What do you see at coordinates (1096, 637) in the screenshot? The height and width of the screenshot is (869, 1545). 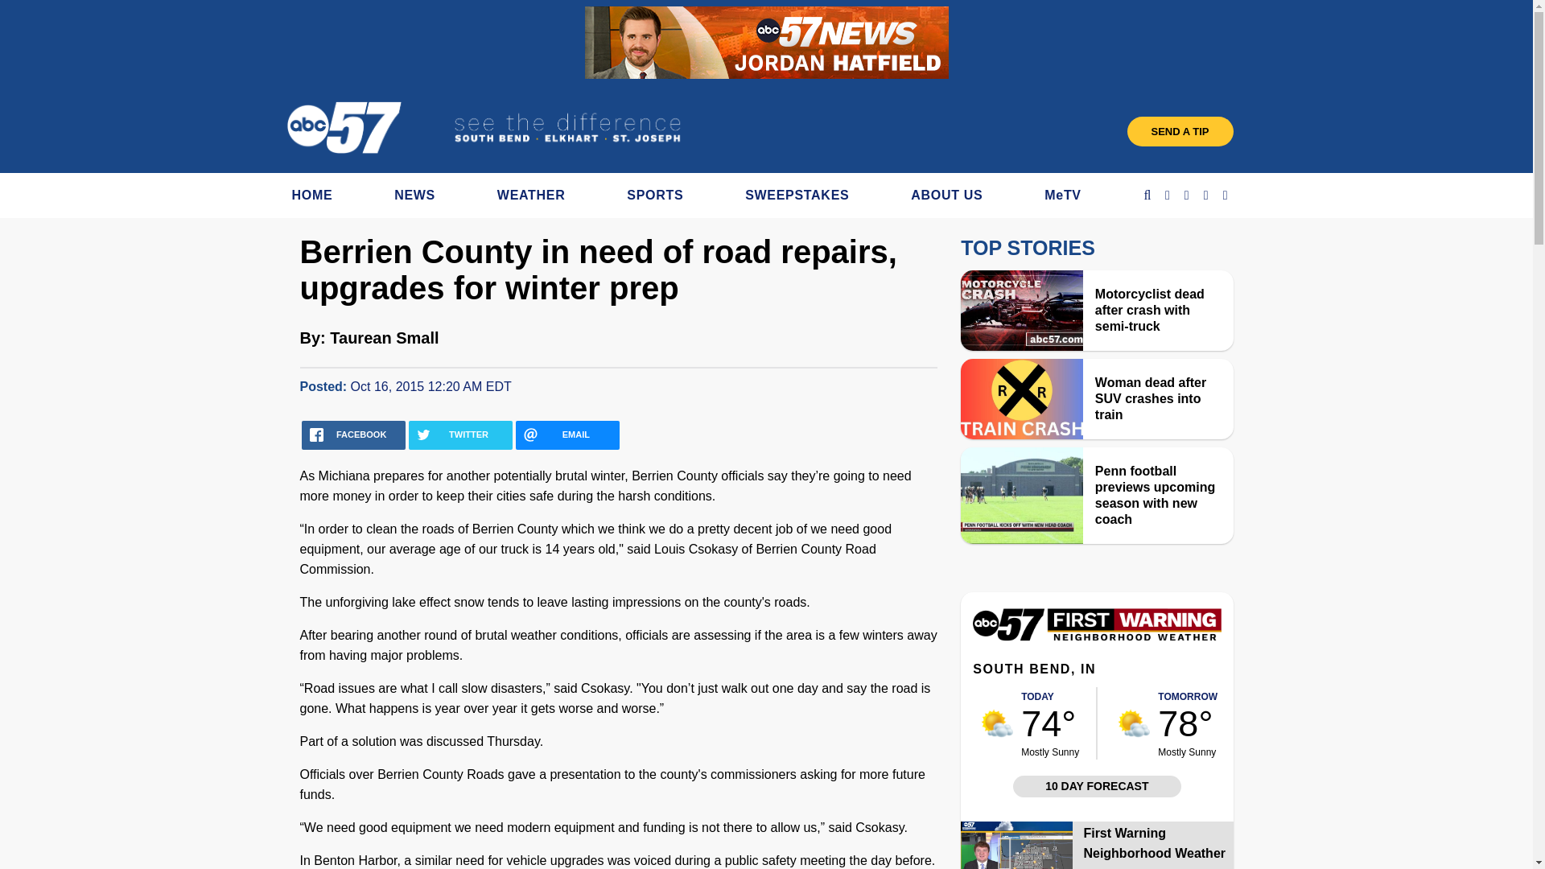 I see `Weather` at bounding box center [1096, 637].